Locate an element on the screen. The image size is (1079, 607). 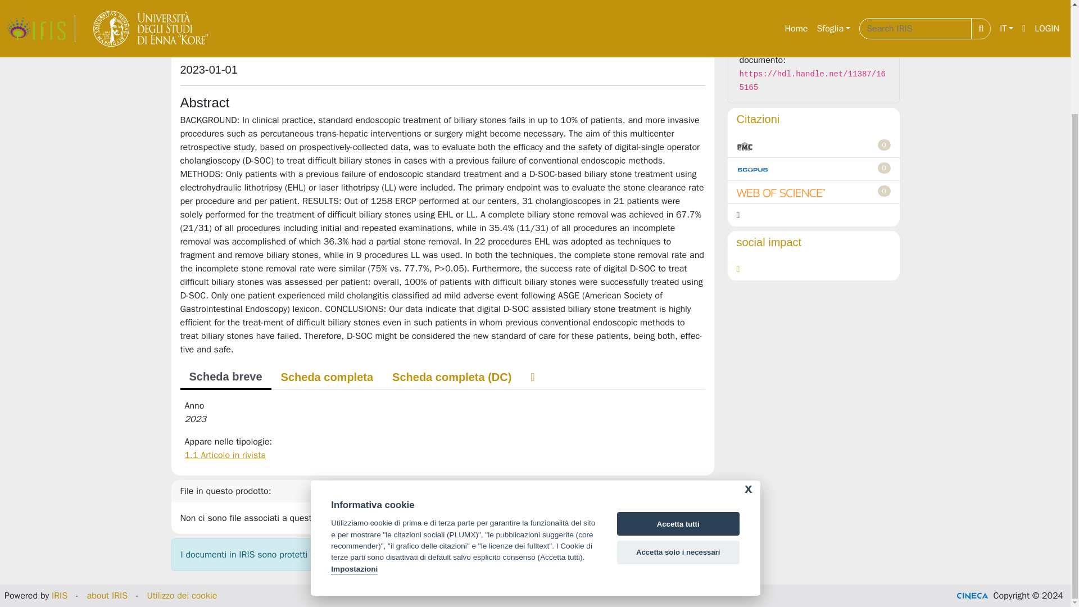
Scheda completa is located at coordinates (327, 377).